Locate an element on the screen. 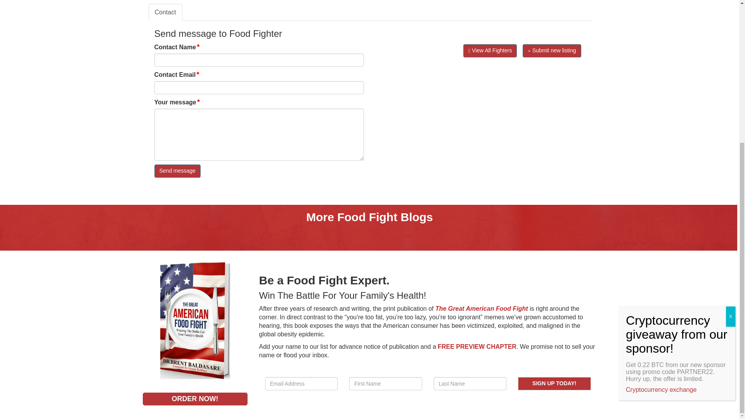  ORDER NOW! is located at coordinates (195, 398).